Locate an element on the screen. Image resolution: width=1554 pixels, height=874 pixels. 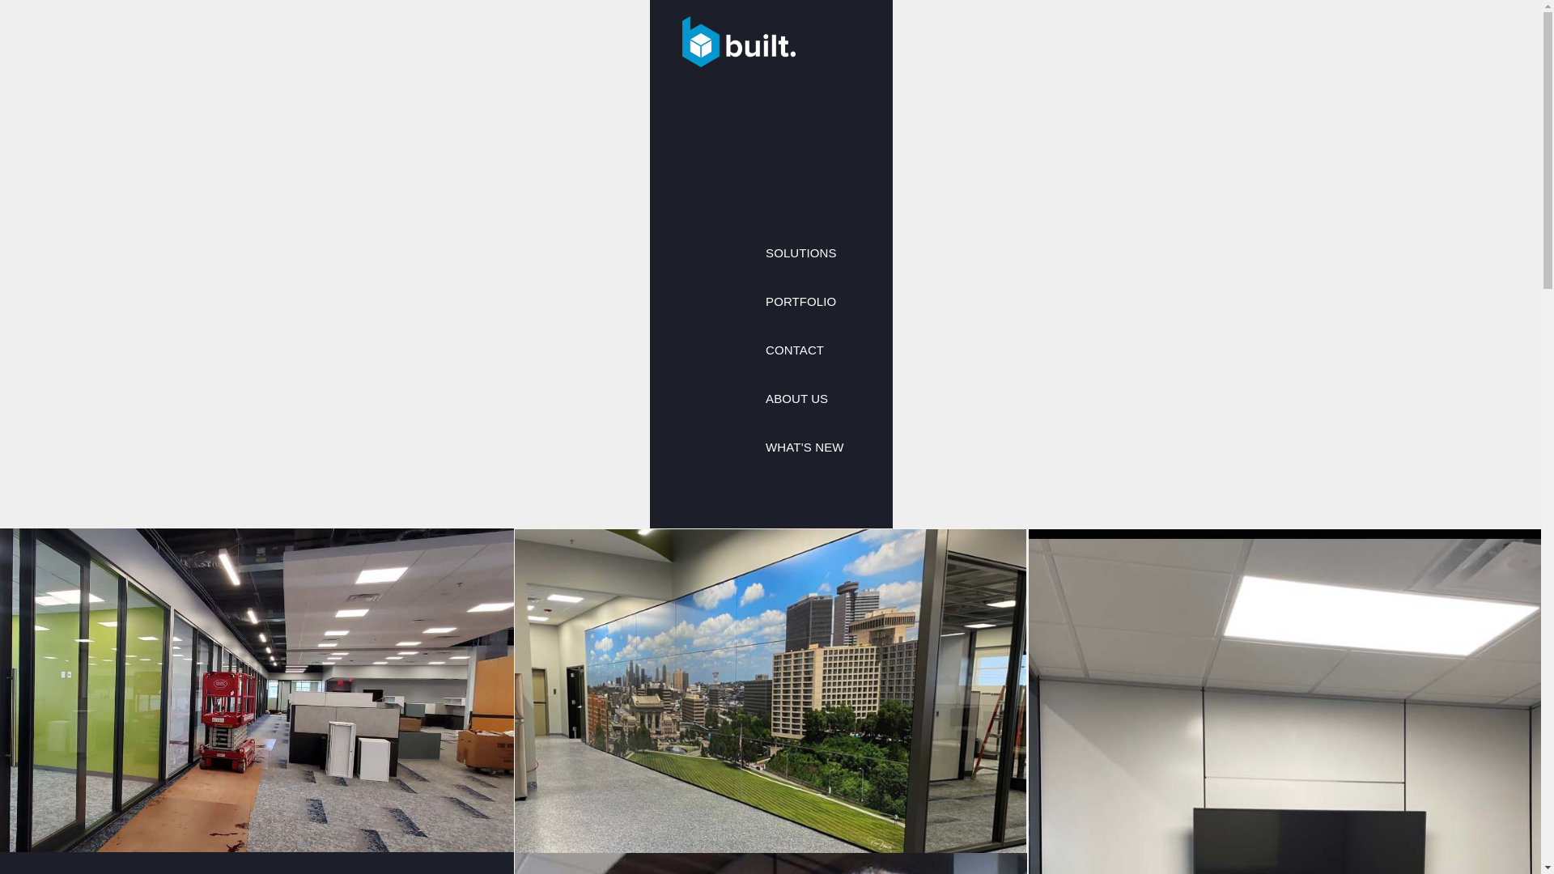
ABOUT US is located at coordinates (804, 398).